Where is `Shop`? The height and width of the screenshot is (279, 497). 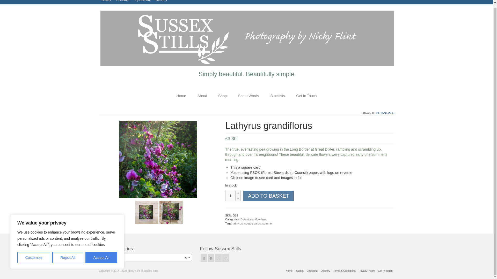 Shop is located at coordinates (223, 96).